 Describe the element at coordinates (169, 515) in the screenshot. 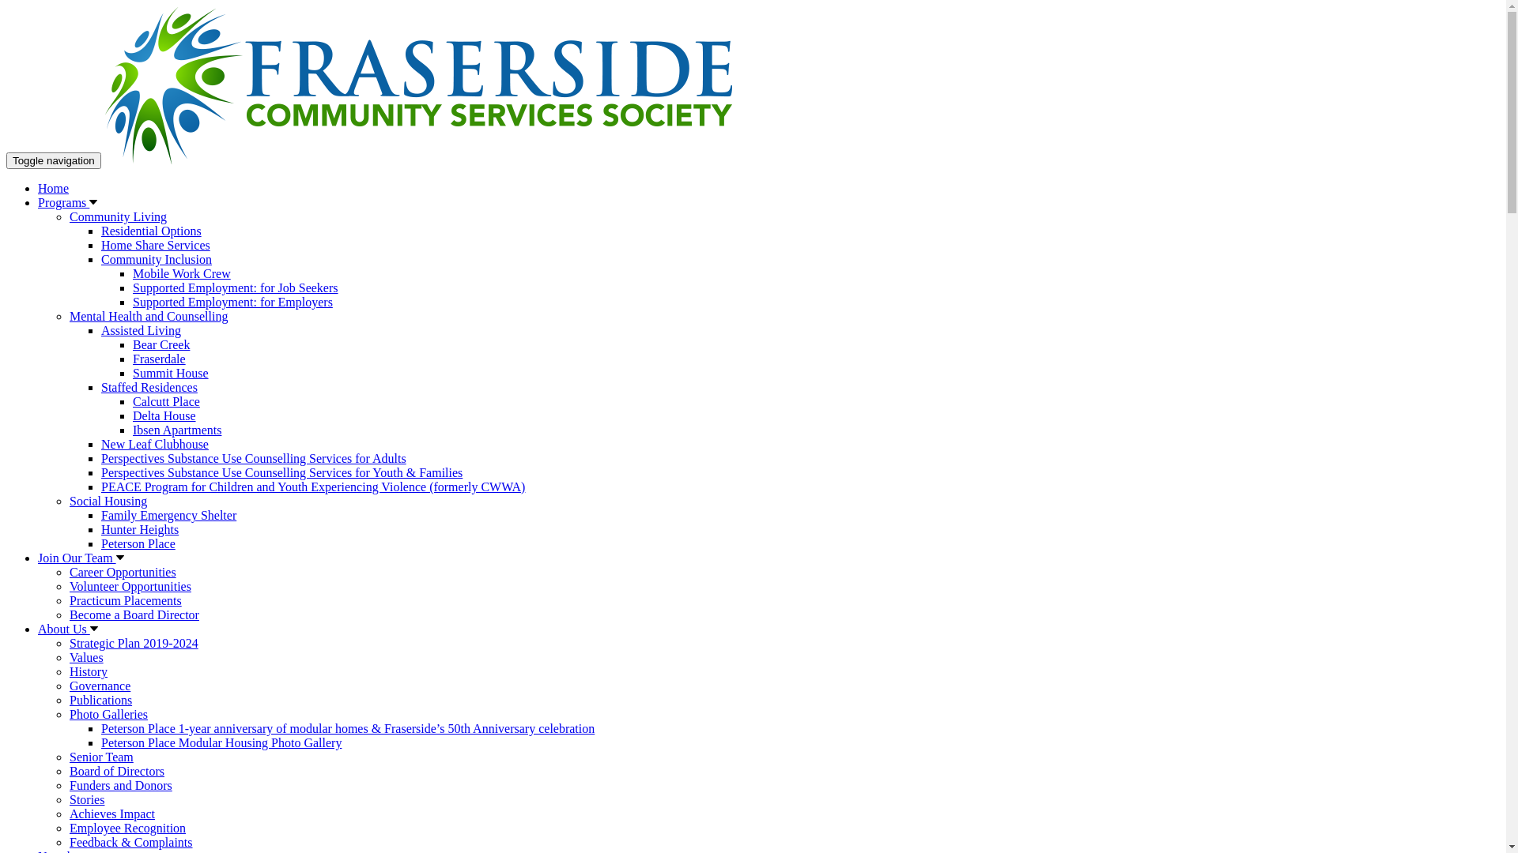

I see `Family Emergency Shelter` at that location.